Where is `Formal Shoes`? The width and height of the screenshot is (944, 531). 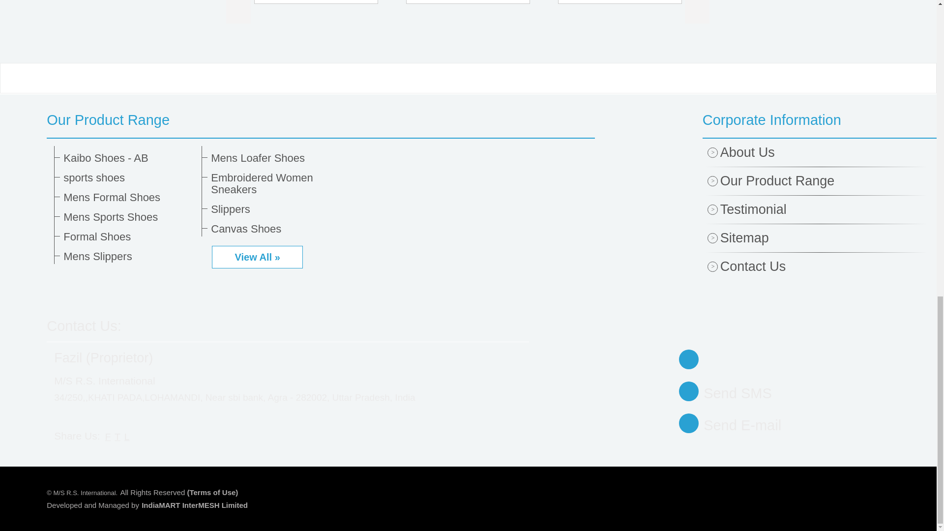
Formal Shoes is located at coordinates (129, 236).